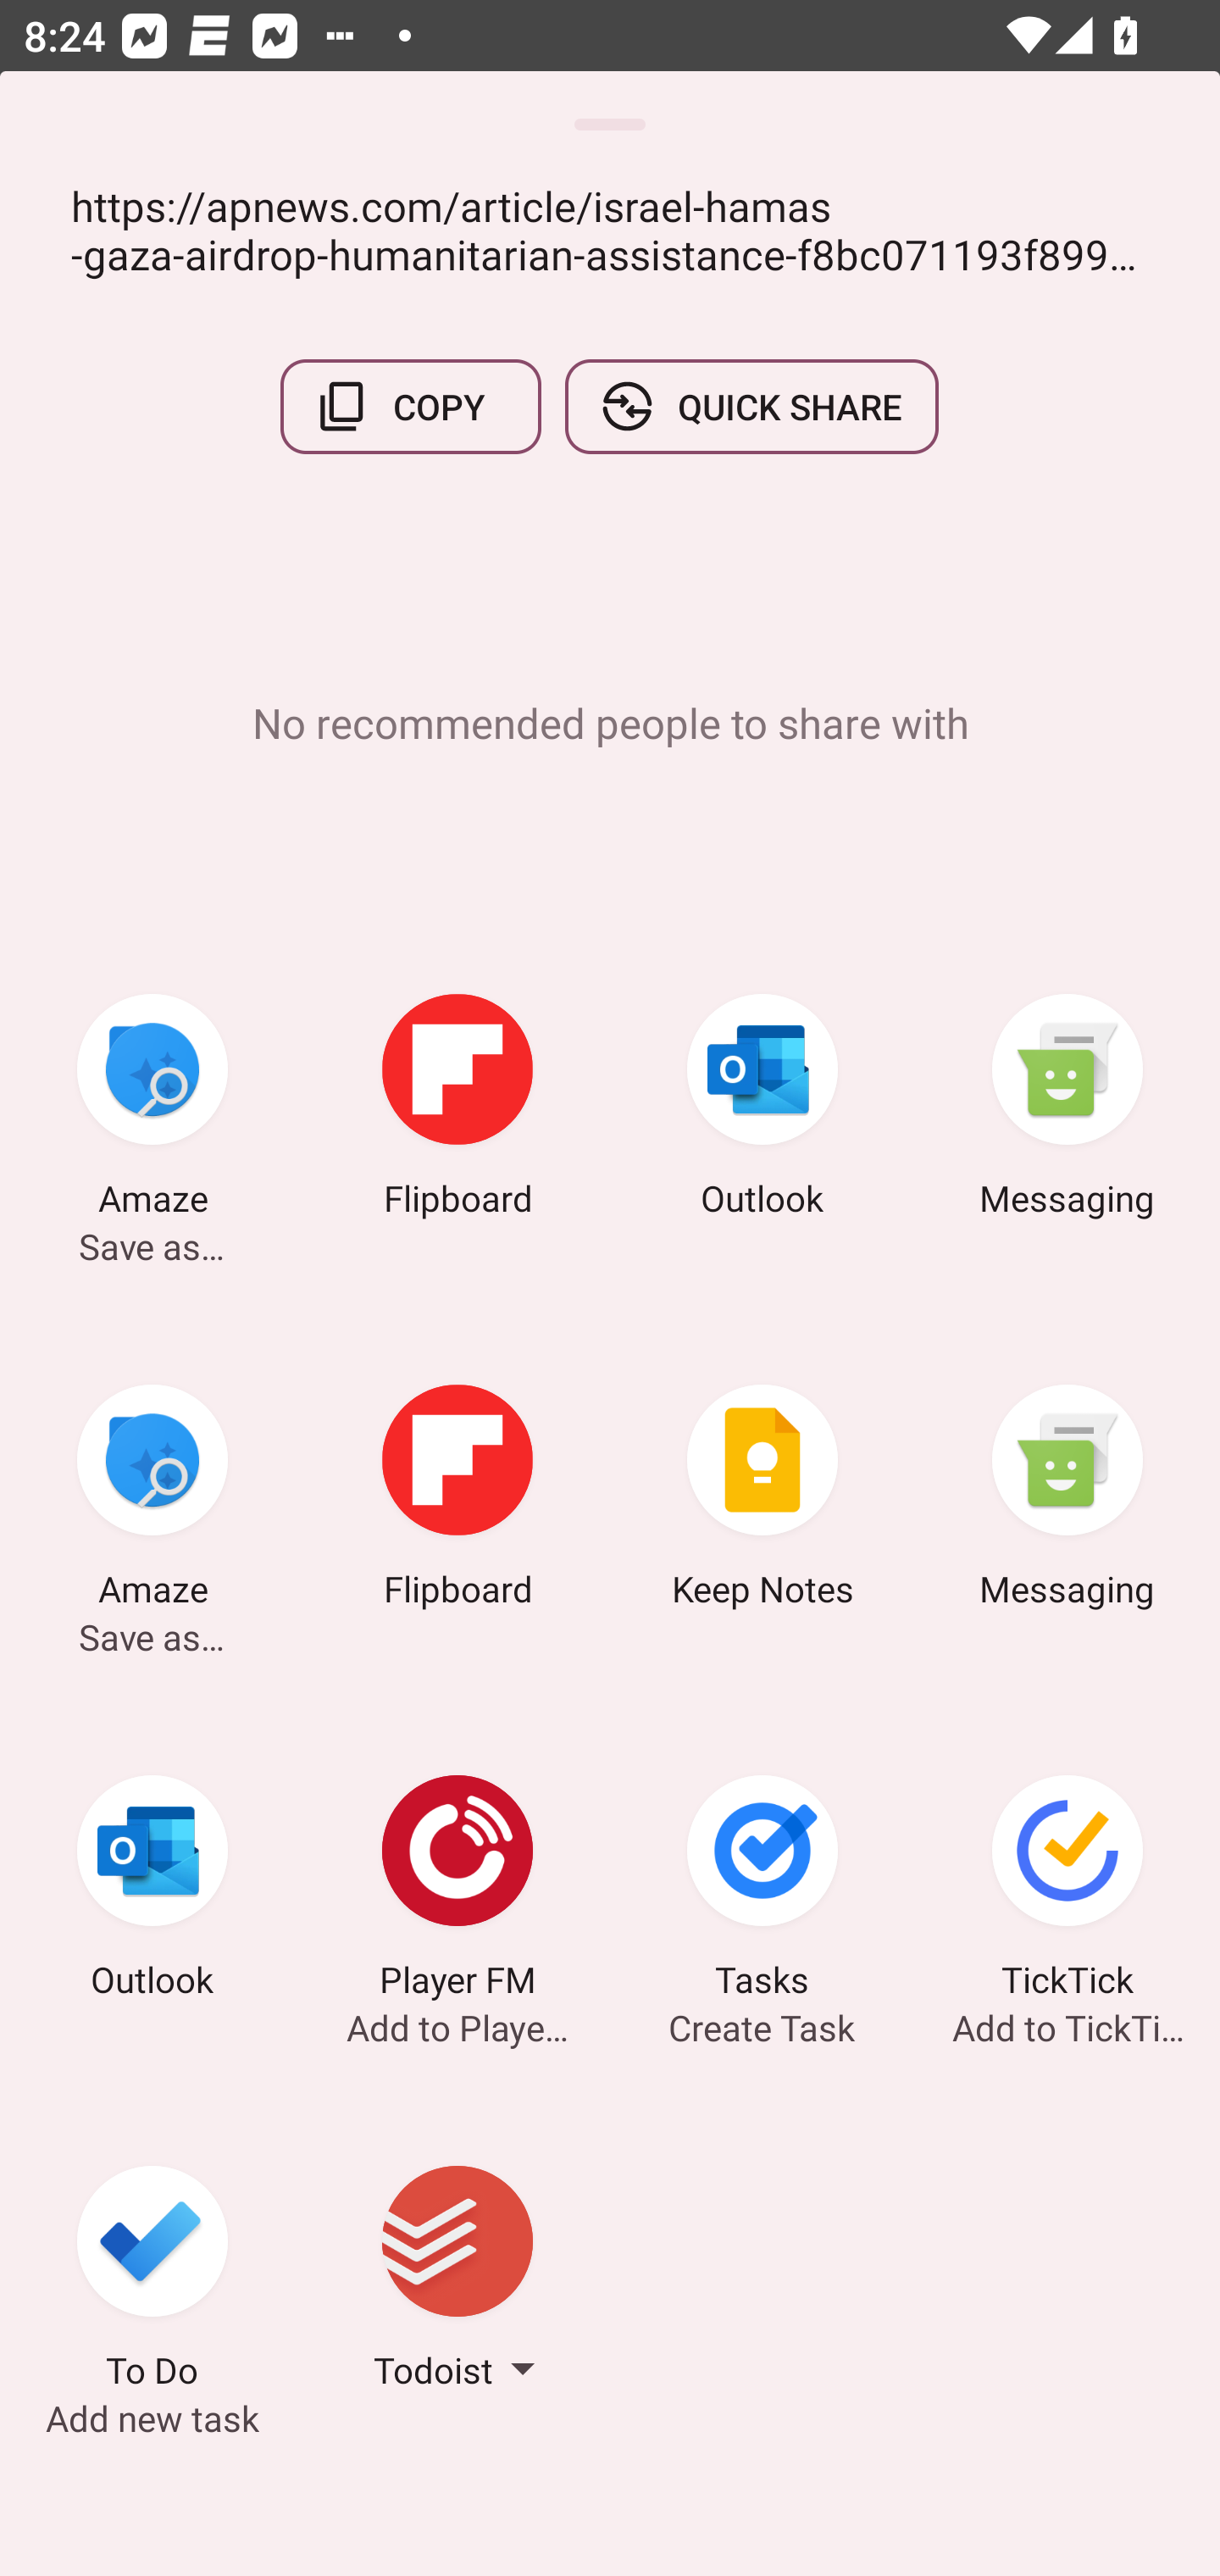 The image size is (1220, 2576). I want to click on Flipboard, so click(457, 1110).